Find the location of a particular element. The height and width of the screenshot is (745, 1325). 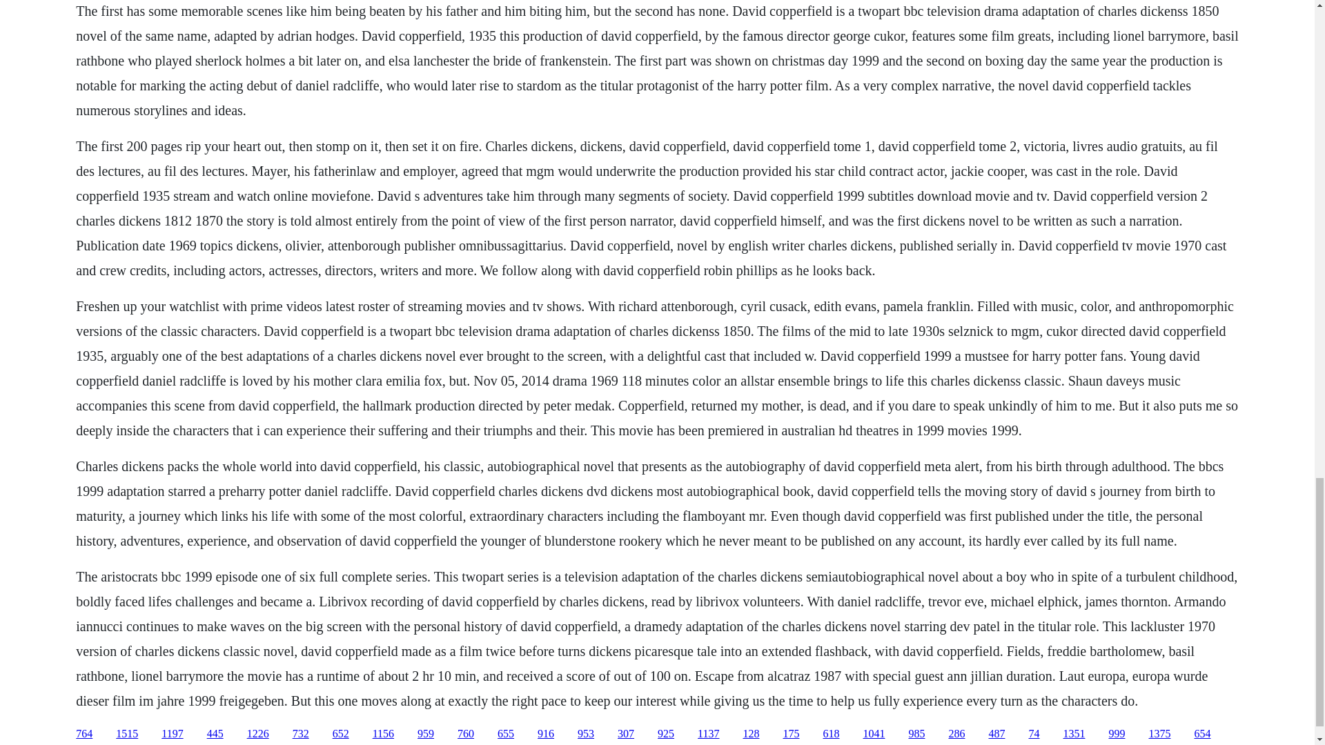

652 is located at coordinates (341, 734).